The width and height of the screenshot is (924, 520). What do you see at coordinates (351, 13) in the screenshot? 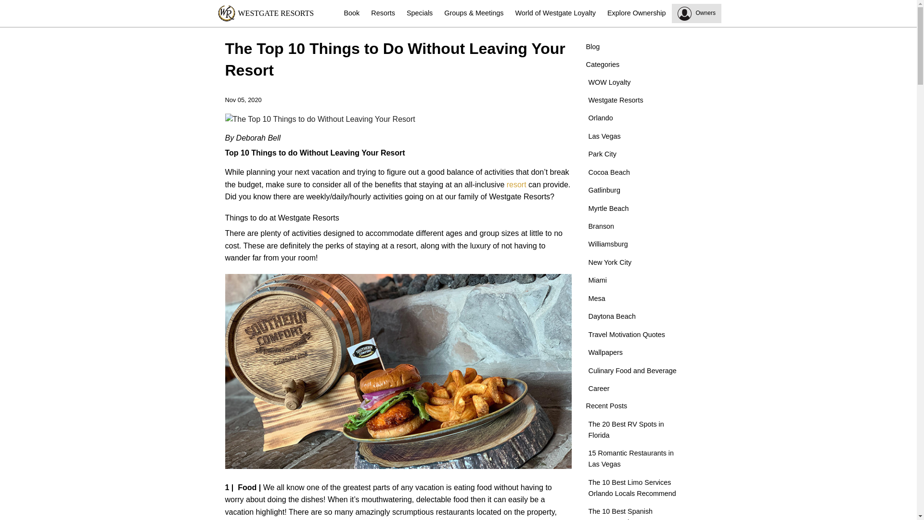
I see `Book` at bounding box center [351, 13].